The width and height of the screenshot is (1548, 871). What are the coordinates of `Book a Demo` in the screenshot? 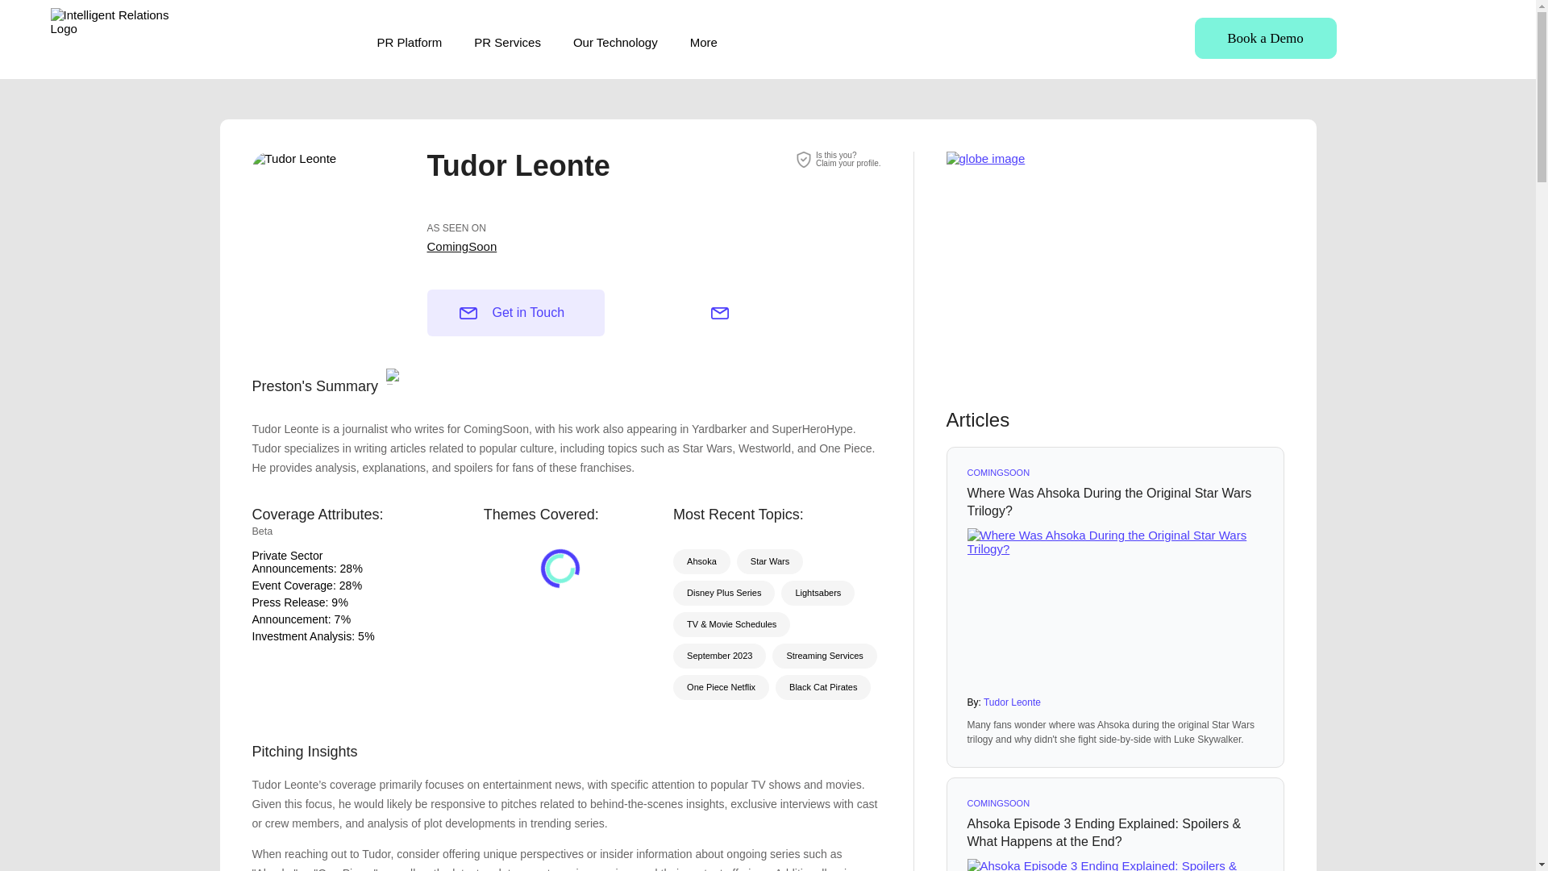 It's located at (1266, 38).